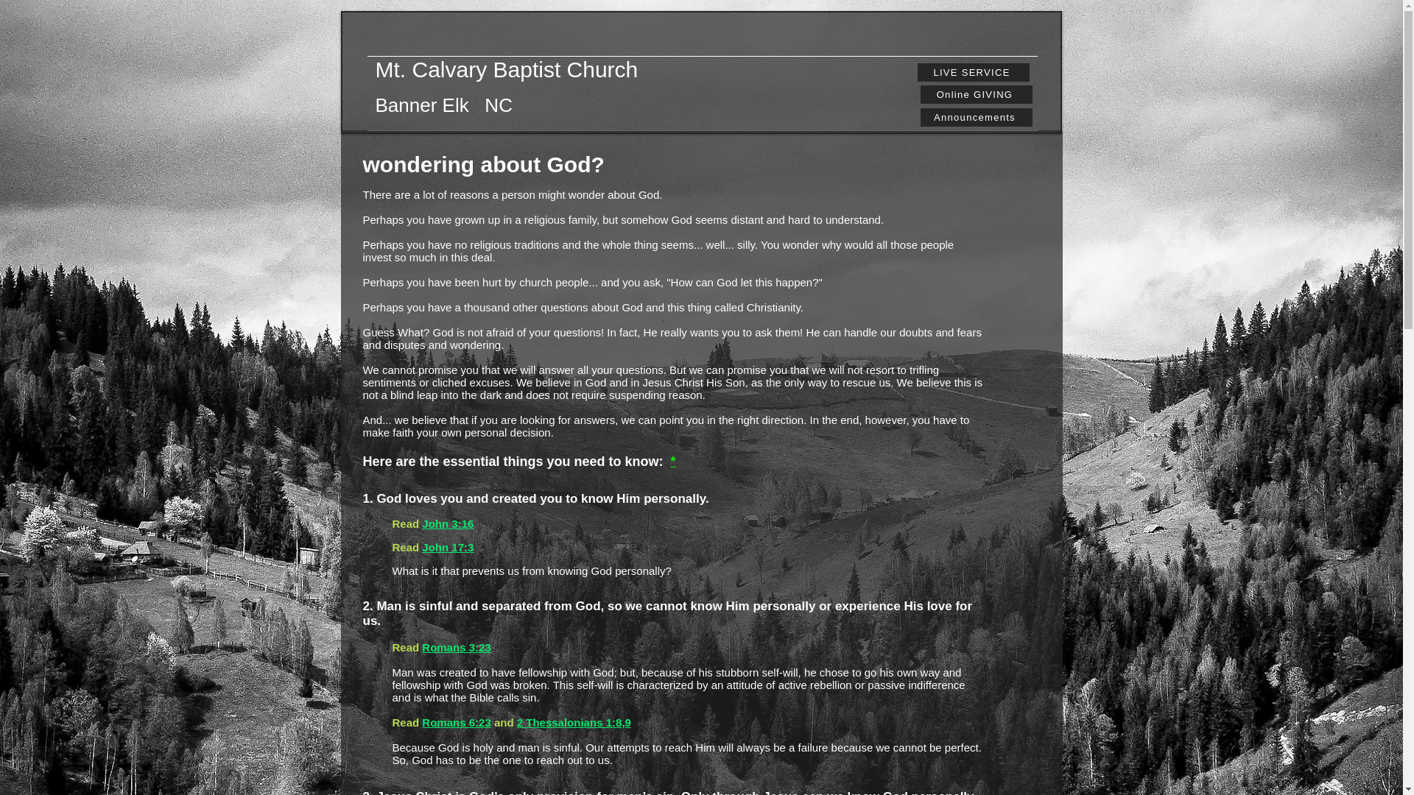  Describe the element at coordinates (976, 116) in the screenshot. I see `Announcements` at that location.